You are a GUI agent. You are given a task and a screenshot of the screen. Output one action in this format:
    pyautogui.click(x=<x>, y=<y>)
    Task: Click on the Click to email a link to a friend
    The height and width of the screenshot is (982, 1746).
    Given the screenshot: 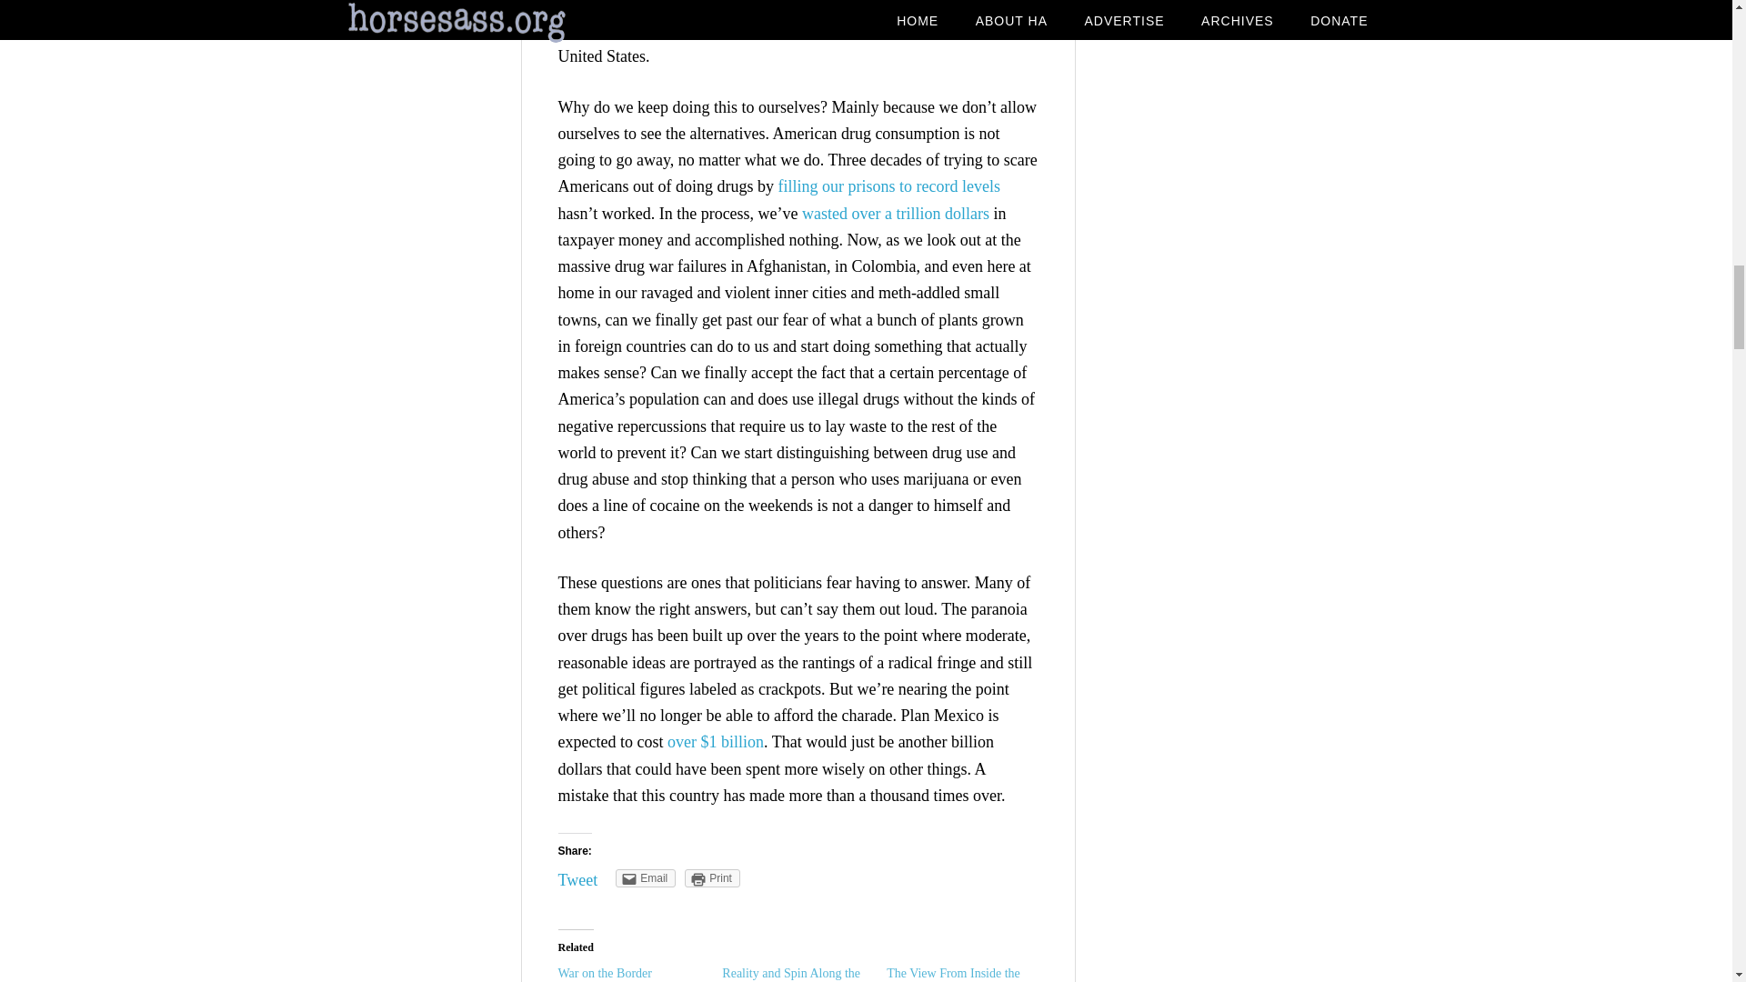 What is the action you would take?
    pyautogui.click(x=646, y=878)
    